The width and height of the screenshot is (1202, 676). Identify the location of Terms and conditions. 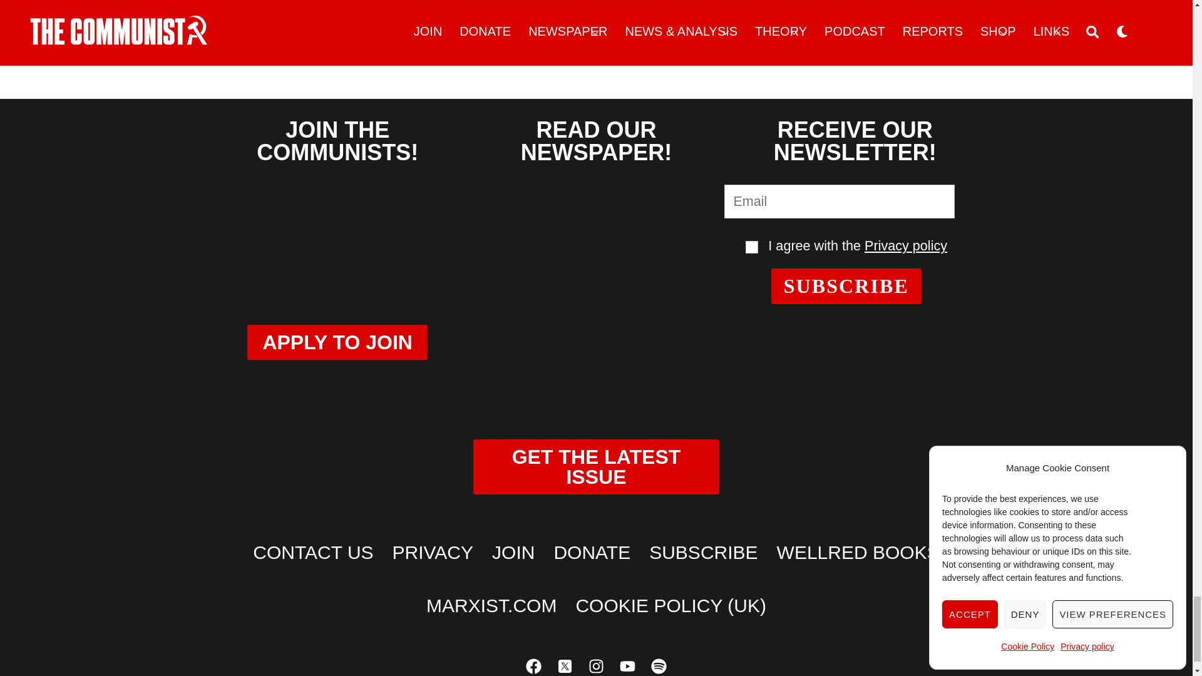
(751, 247).